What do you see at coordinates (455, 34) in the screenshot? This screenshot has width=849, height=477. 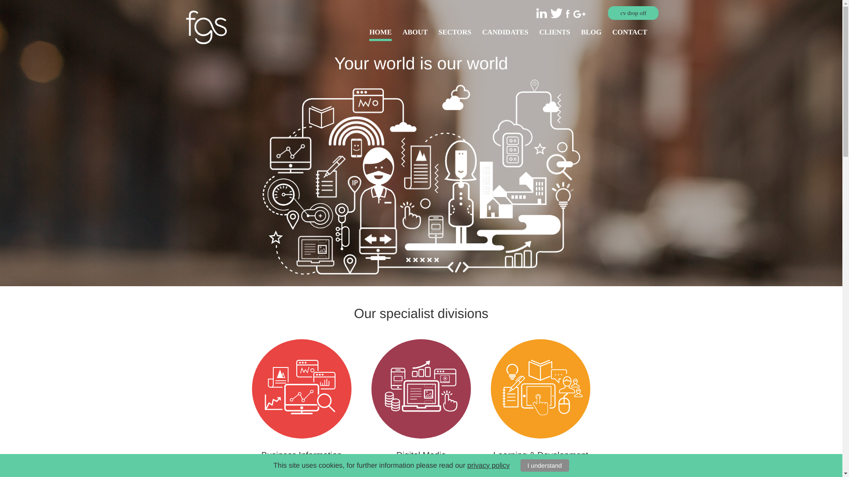 I see `SECTORS` at bounding box center [455, 34].